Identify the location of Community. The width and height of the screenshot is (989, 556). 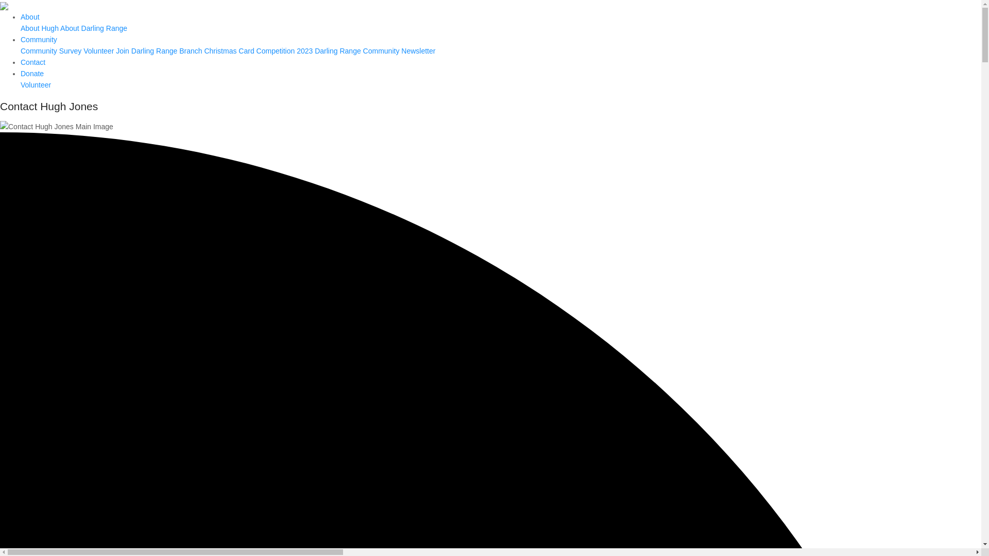
(39, 40).